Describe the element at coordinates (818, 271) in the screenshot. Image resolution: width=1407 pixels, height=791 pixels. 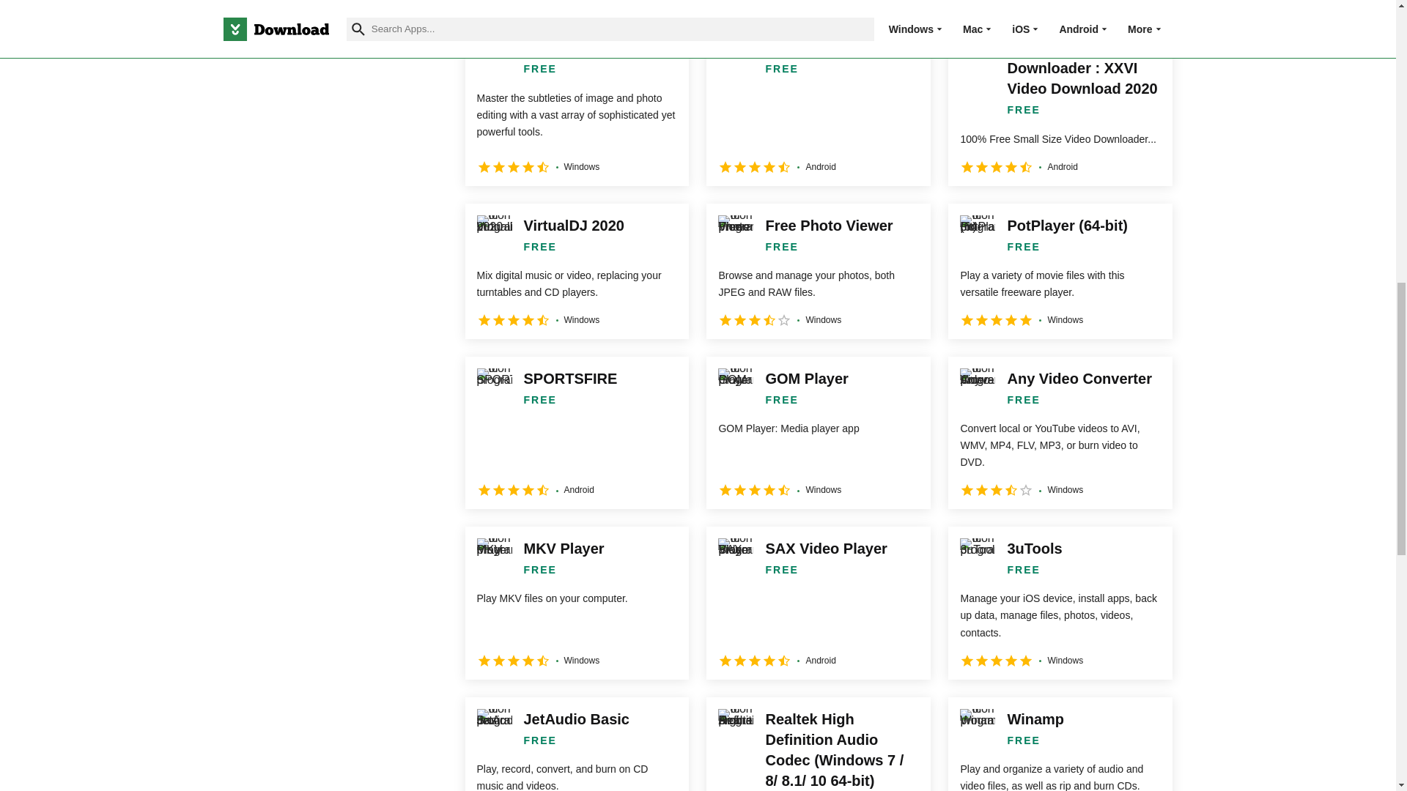
I see `Free Photo Viewer` at that location.